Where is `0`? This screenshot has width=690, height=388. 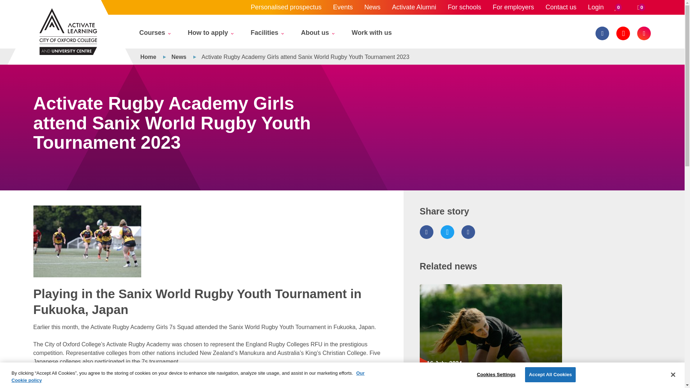 0 is located at coordinates (618, 7).